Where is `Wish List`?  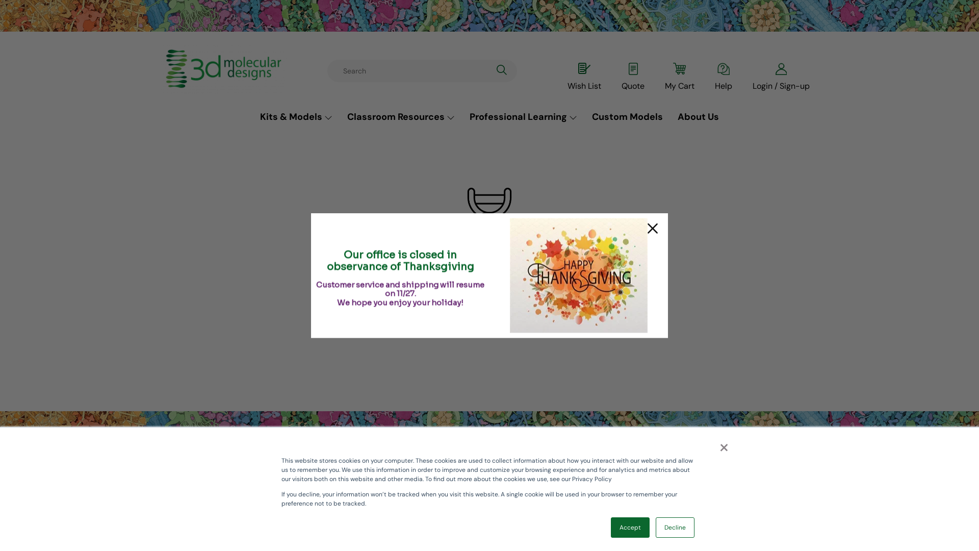
Wish List is located at coordinates (584, 78).